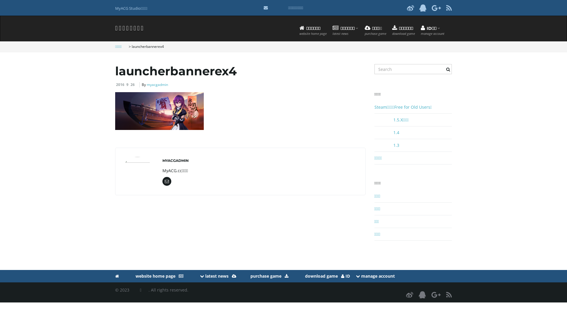  What do you see at coordinates (436, 8) in the screenshot?
I see `Google Plus` at bounding box center [436, 8].